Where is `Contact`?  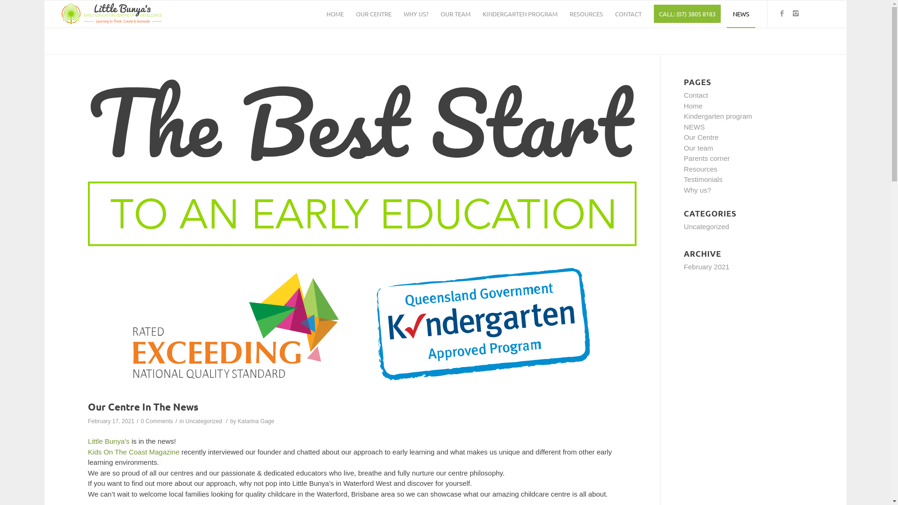 Contact is located at coordinates (696, 95).